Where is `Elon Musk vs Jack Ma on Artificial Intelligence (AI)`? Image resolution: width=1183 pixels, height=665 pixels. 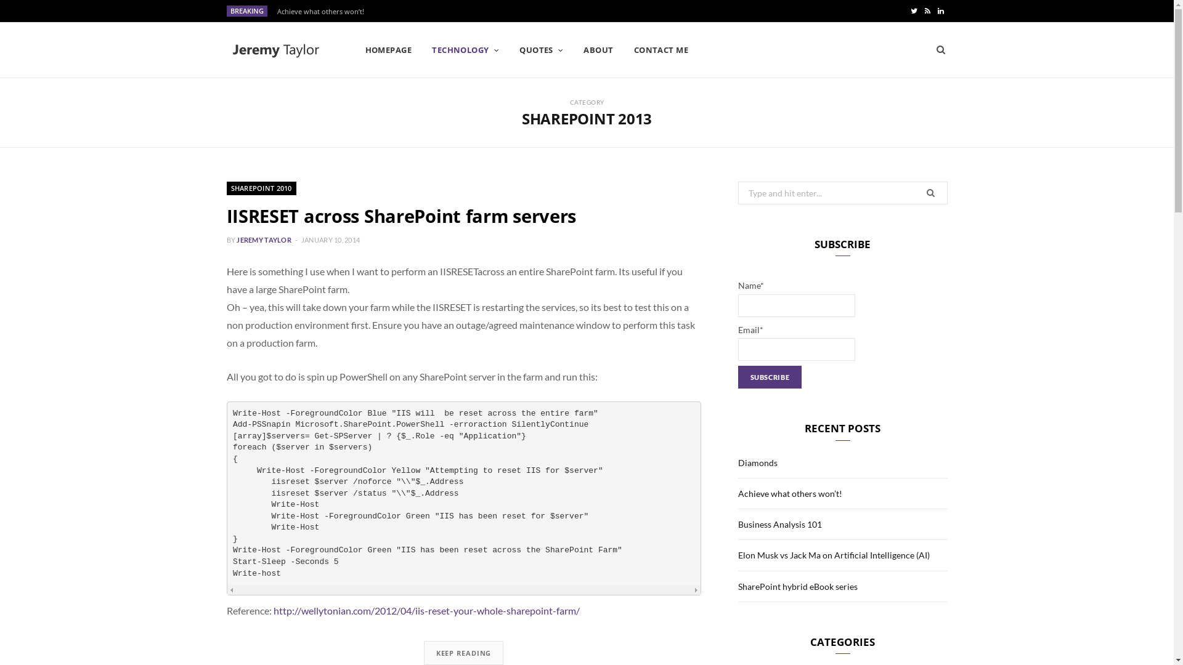 Elon Musk vs Jack Ma on Artificial Intelligence (AI) is located at coordinates (834, 555).